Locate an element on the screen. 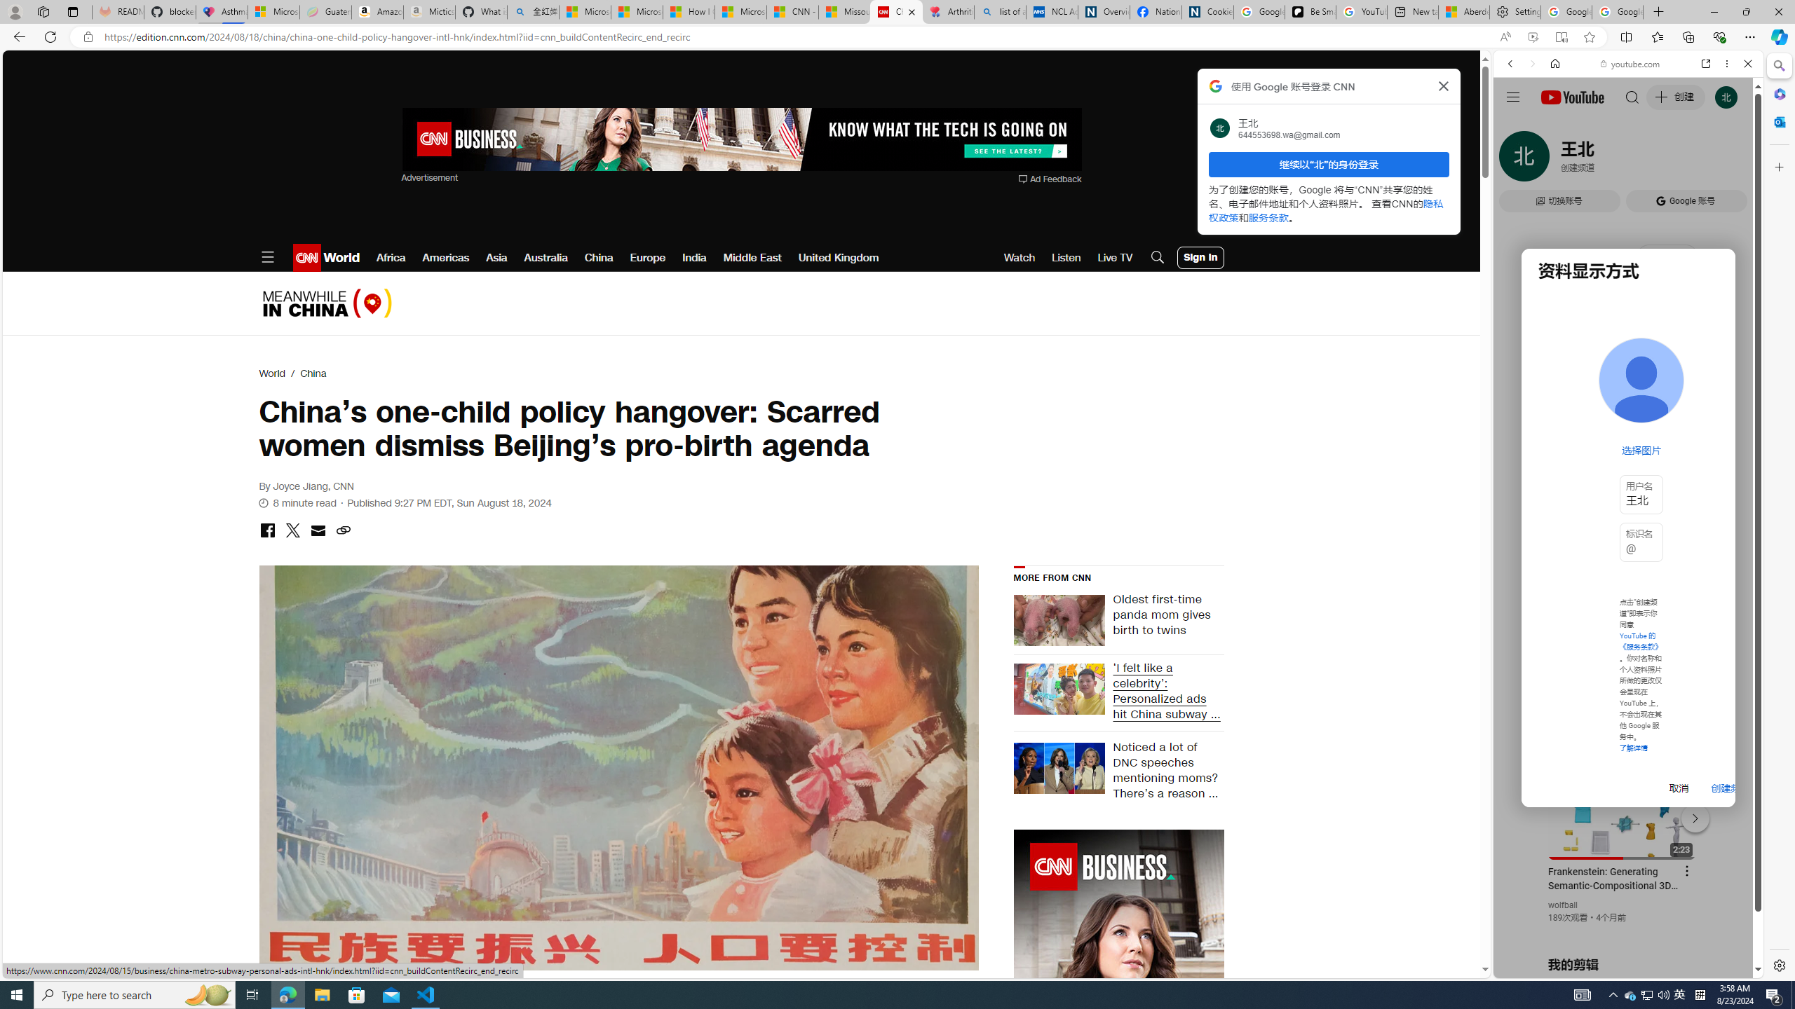 The image size is (1795, 1009). YouTube is located at coordinates (1623, 807).